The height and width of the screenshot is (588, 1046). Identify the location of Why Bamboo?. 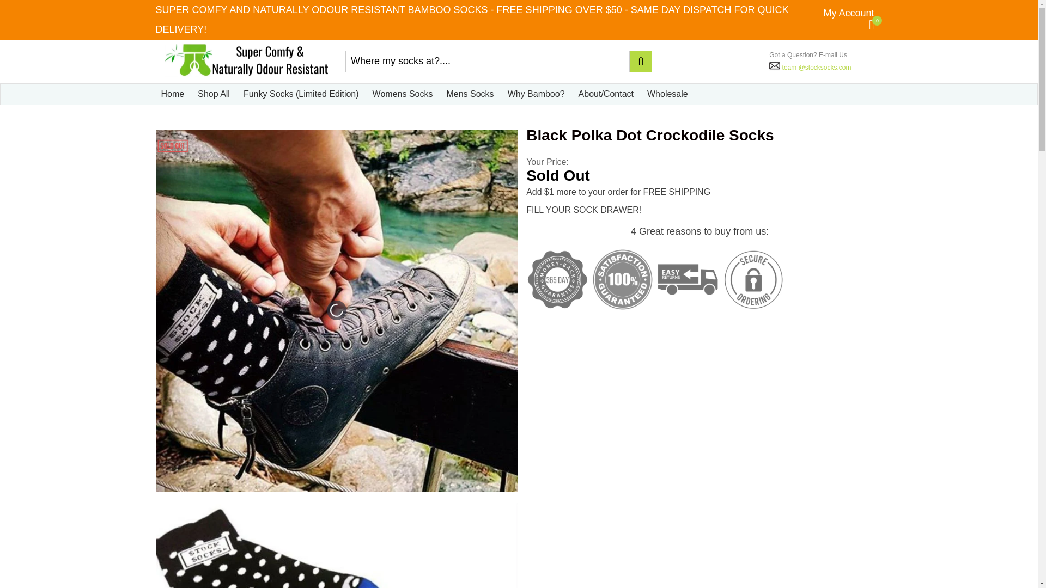
(536, 94).